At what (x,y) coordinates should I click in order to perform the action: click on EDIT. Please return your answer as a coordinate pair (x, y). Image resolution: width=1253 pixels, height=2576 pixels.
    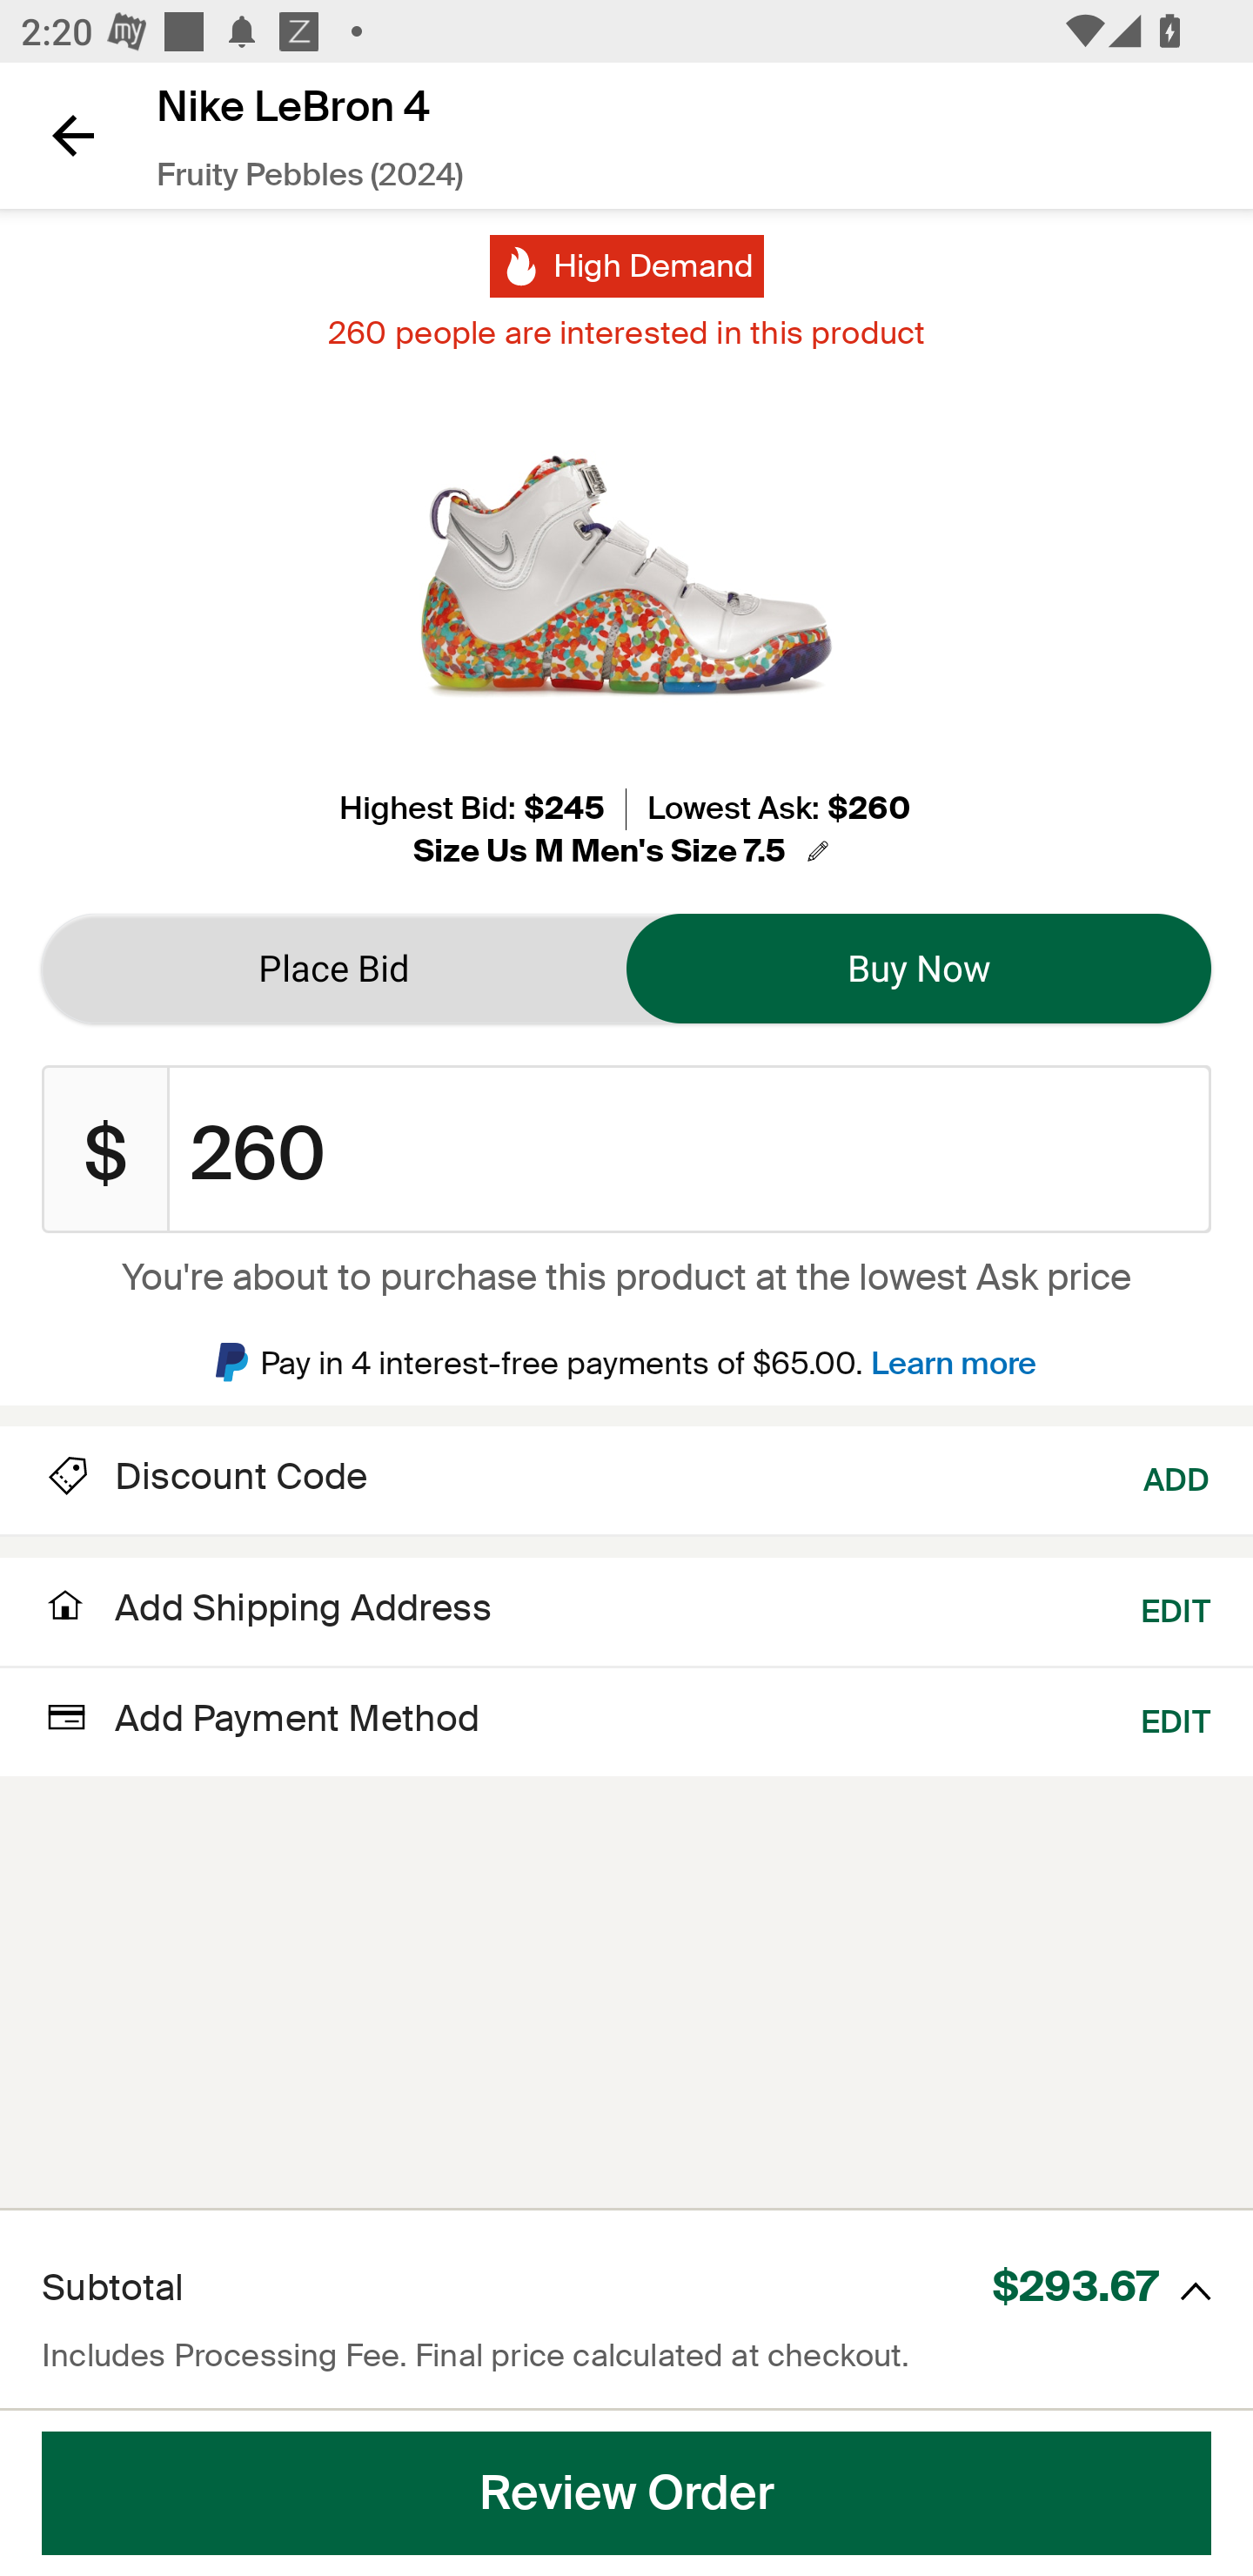
    Looking at the image, I should click on (1176, 1718).